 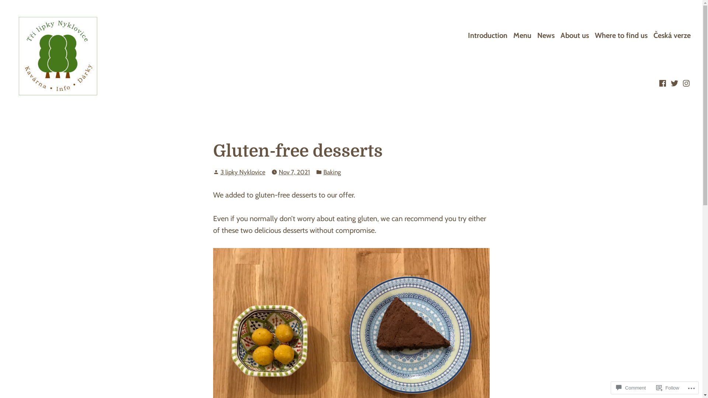 What do you see at coordinates (631, 388) in the screenshot?
I see `Comment` at bounding box center [631, 388].